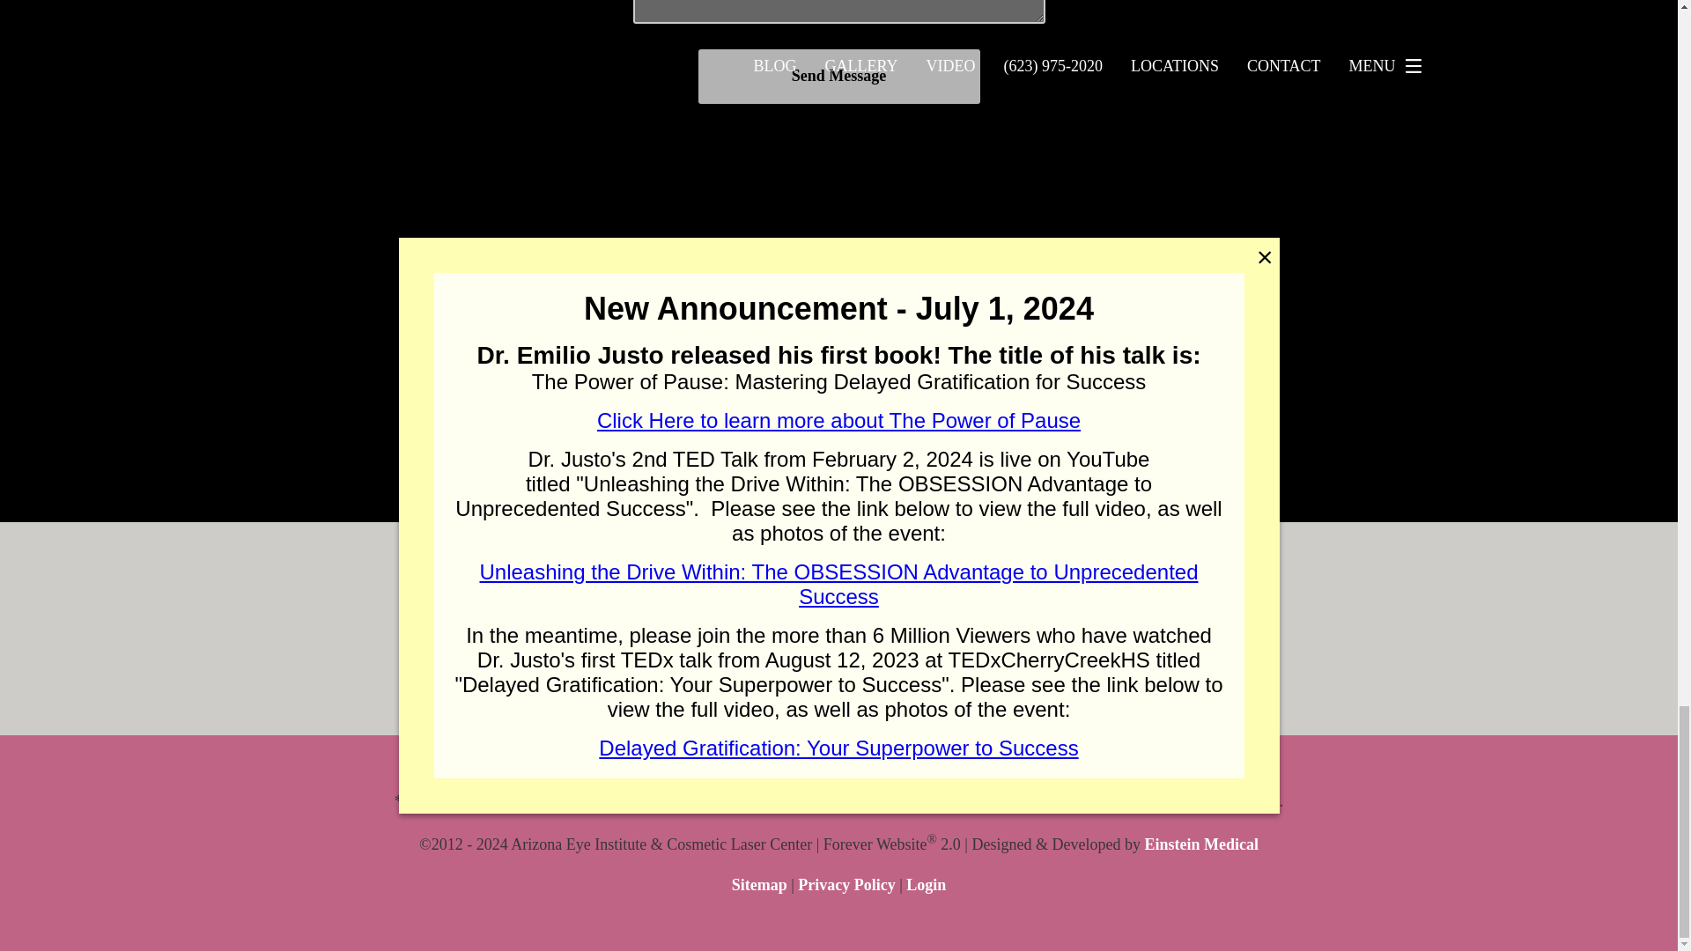 Image resolution: width=1691 pixels, height=951 pixels. Describe the element at coordinates (1115, 629) in the screenshot. I see `YouTube` at that location.